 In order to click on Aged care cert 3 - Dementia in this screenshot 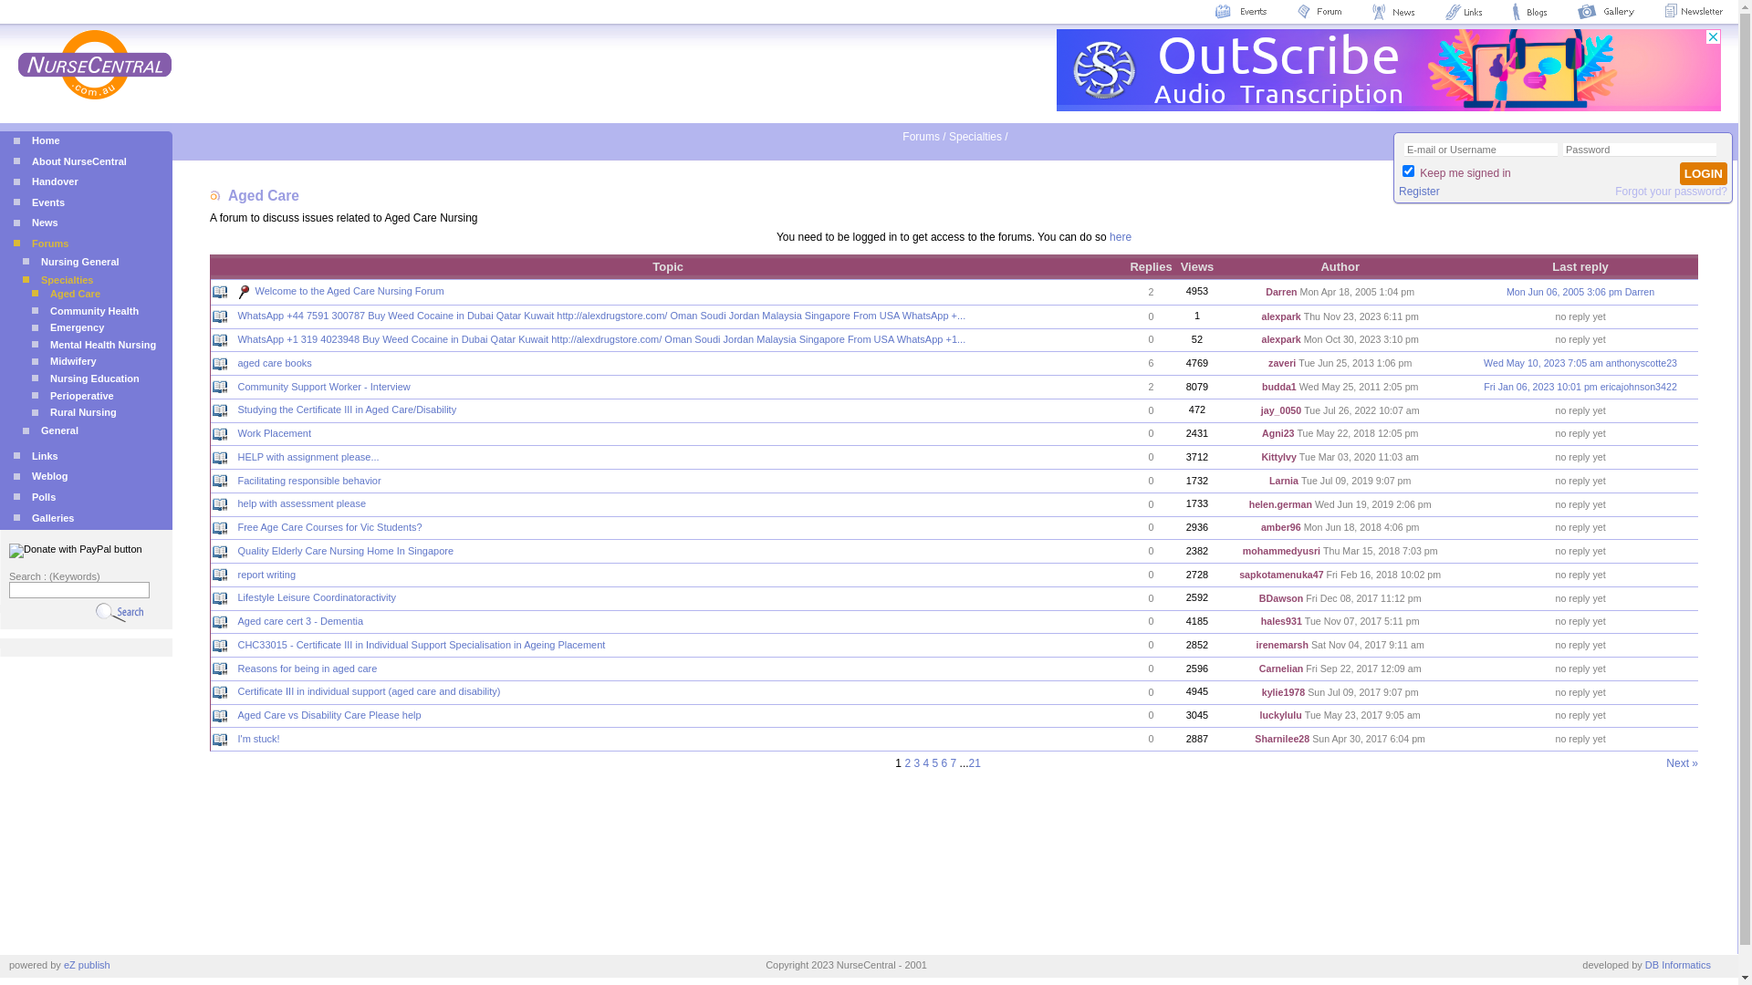, I will do `click(300, 621)`.